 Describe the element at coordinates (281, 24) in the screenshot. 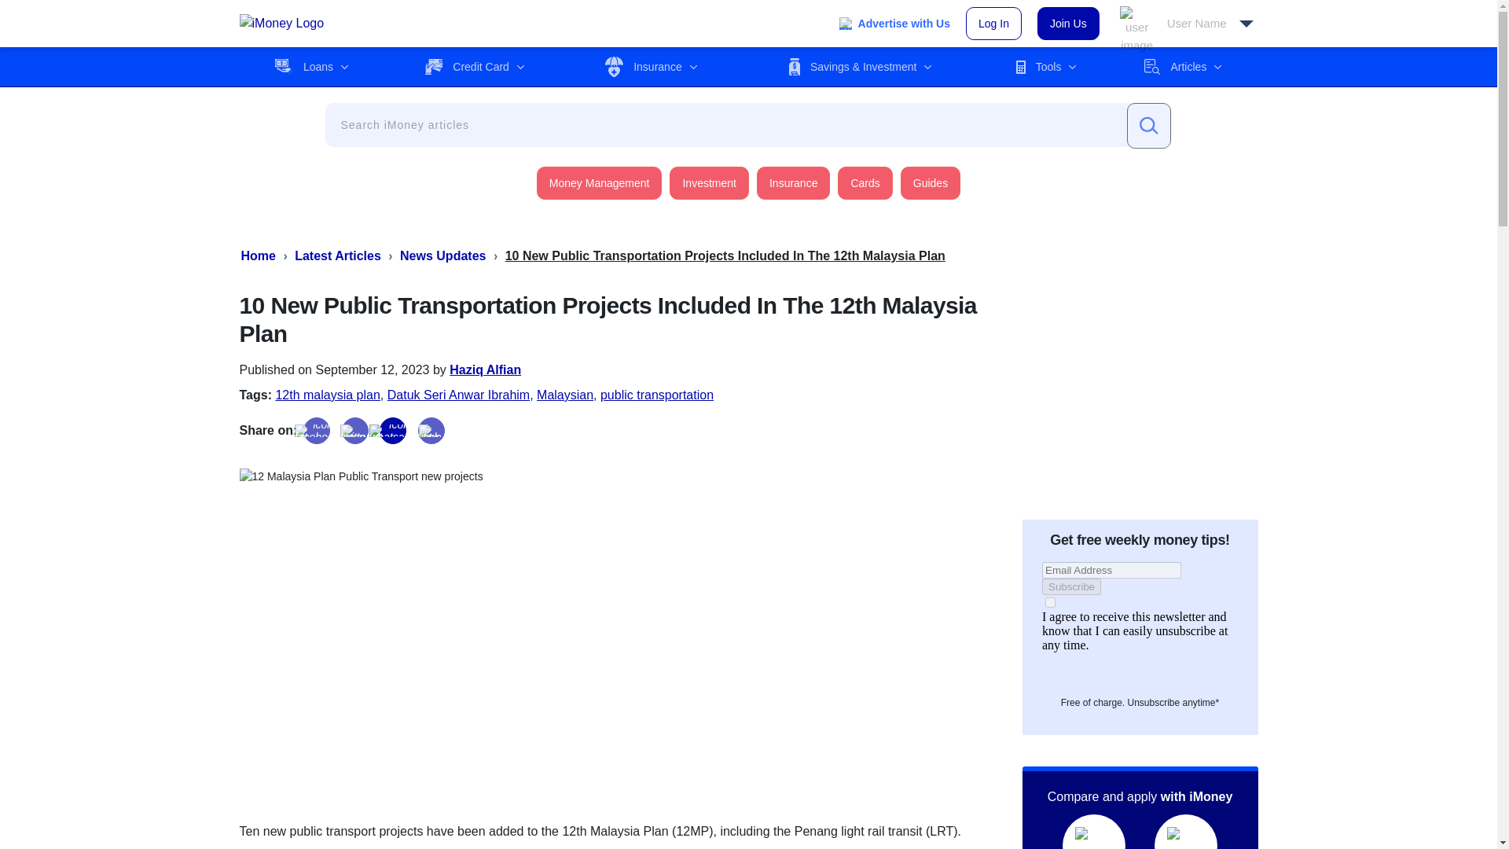

I see `iMoney` at that location.